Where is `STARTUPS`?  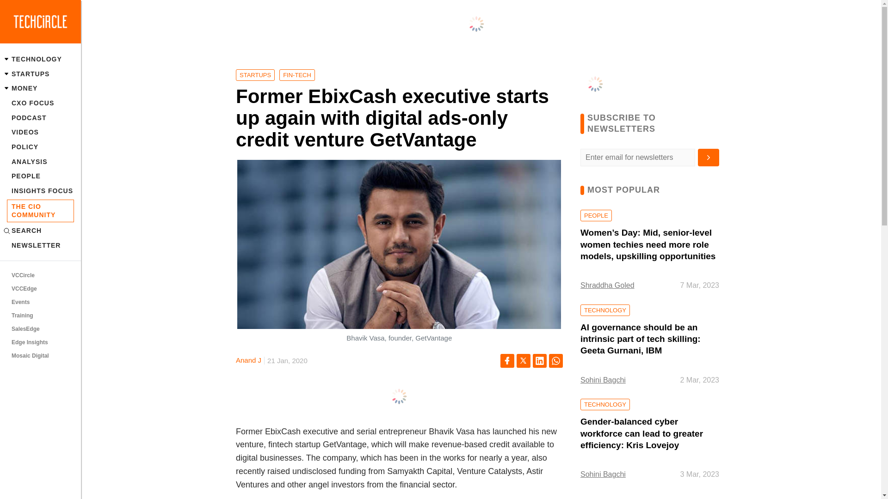
STARTUPS is located at coordinates (40, 74).